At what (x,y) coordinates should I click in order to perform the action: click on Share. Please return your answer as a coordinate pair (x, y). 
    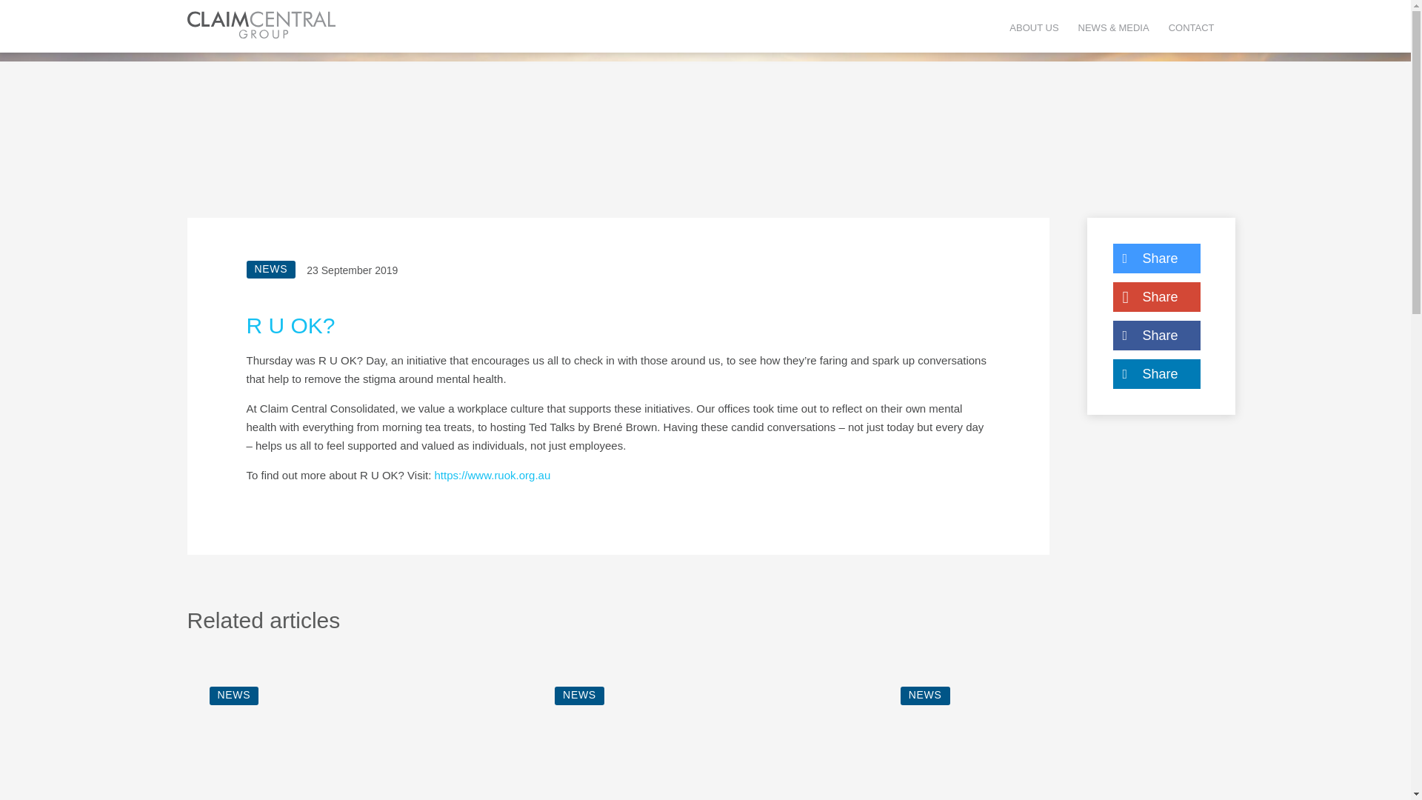
    Looking at the image, I should click on (1155, 259).